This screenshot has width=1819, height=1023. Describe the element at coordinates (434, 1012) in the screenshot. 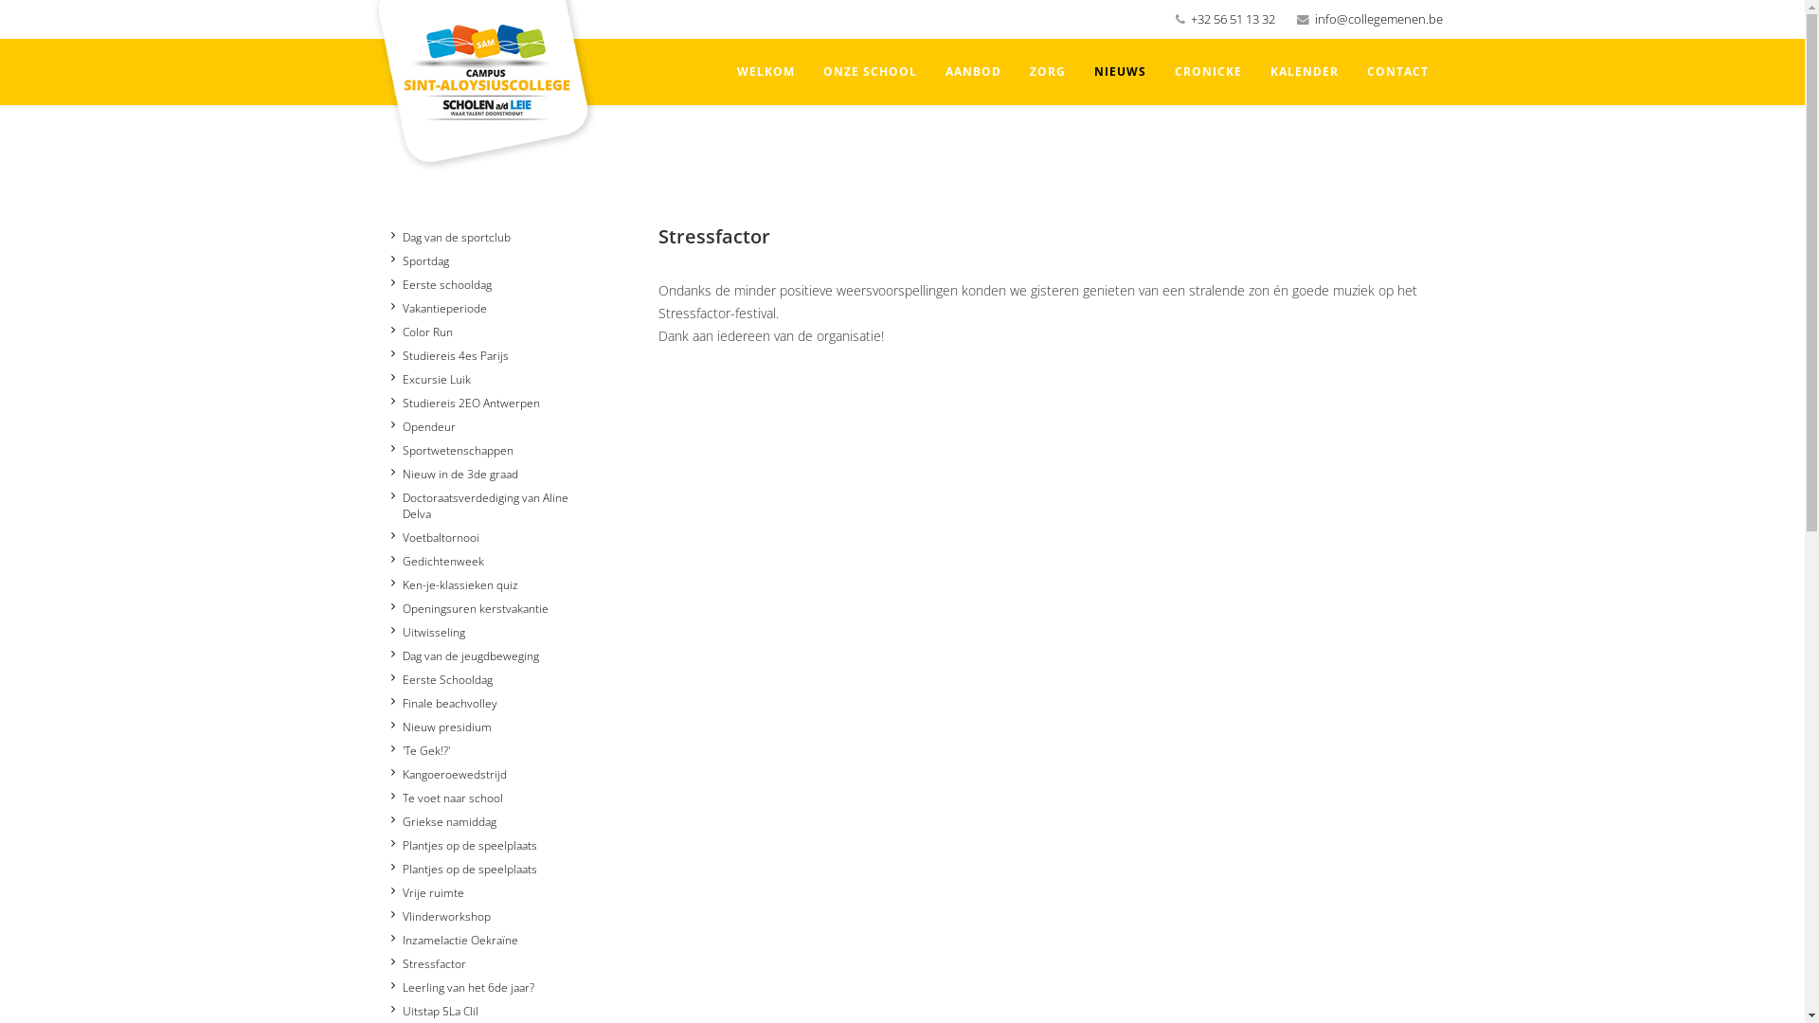

I see `Uitstap 5La Clil` at that location.